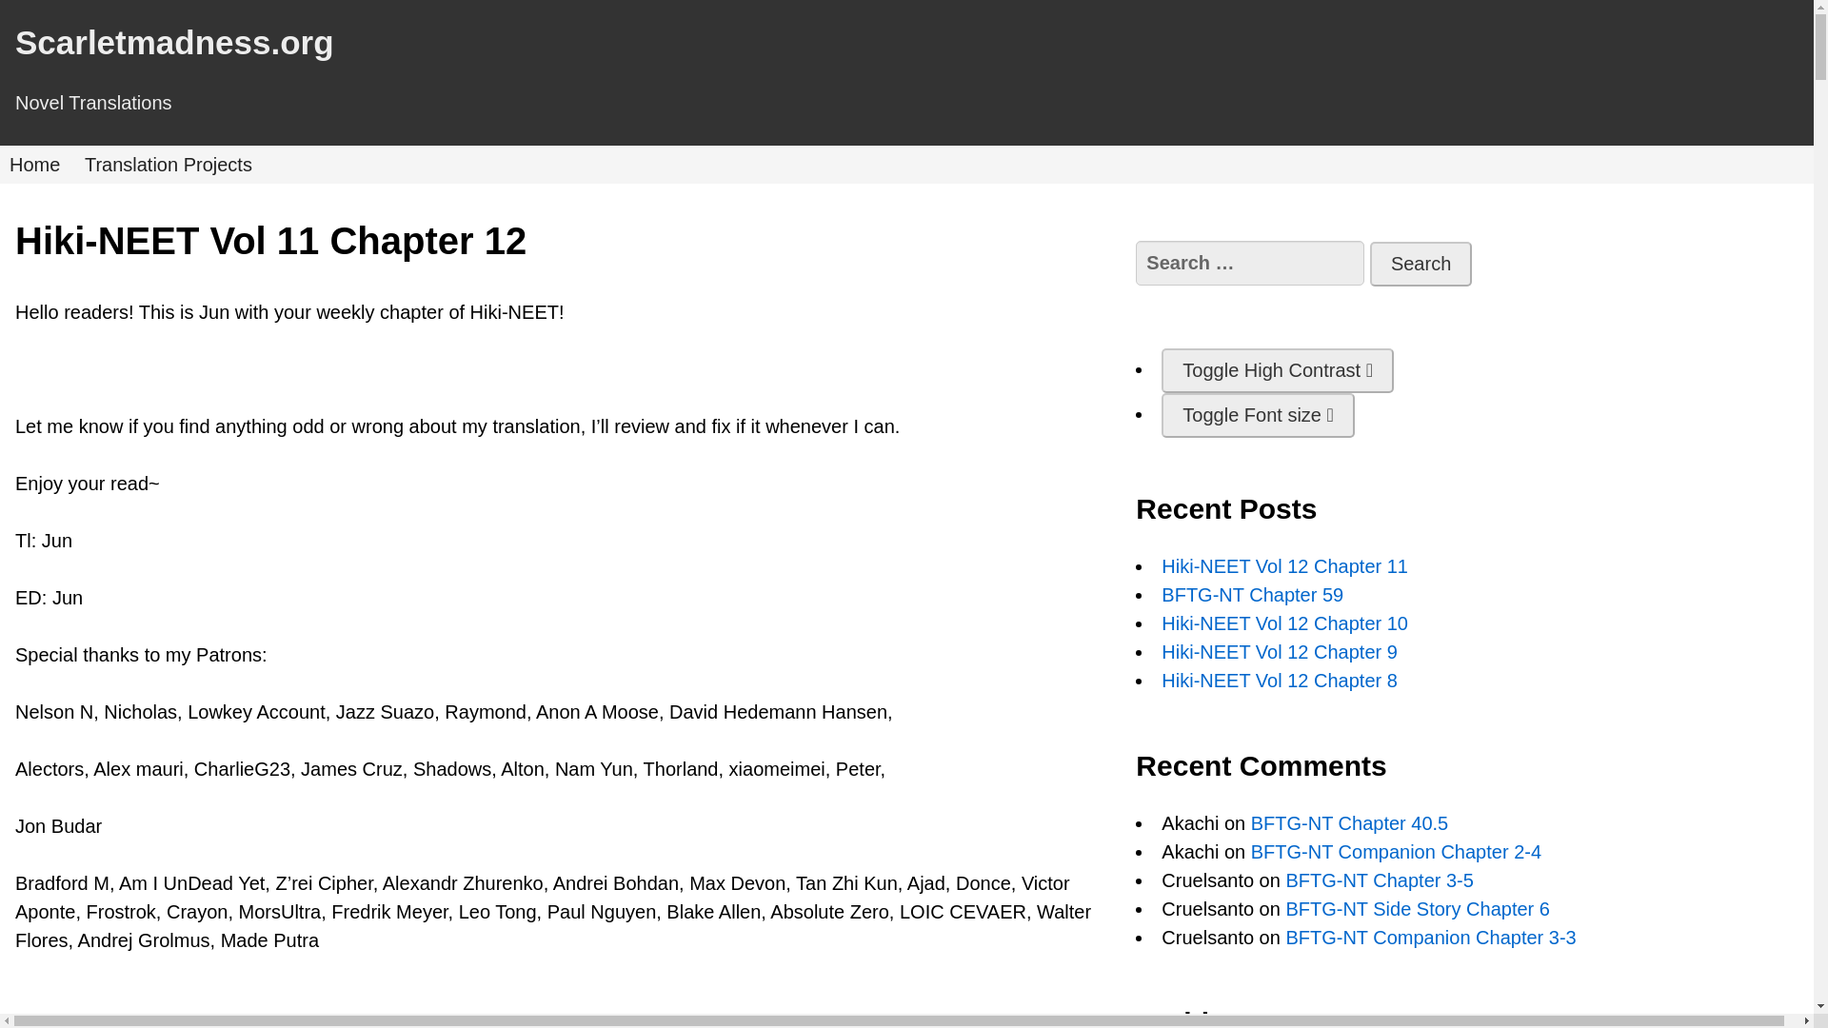 Image resolution: width=1828 pixels, height=1028 pixels. Describe the element at coordinates (1280, 651) in the screenshot. I see `Hiki-NEET Vol 12 Chapter 9` at that location.